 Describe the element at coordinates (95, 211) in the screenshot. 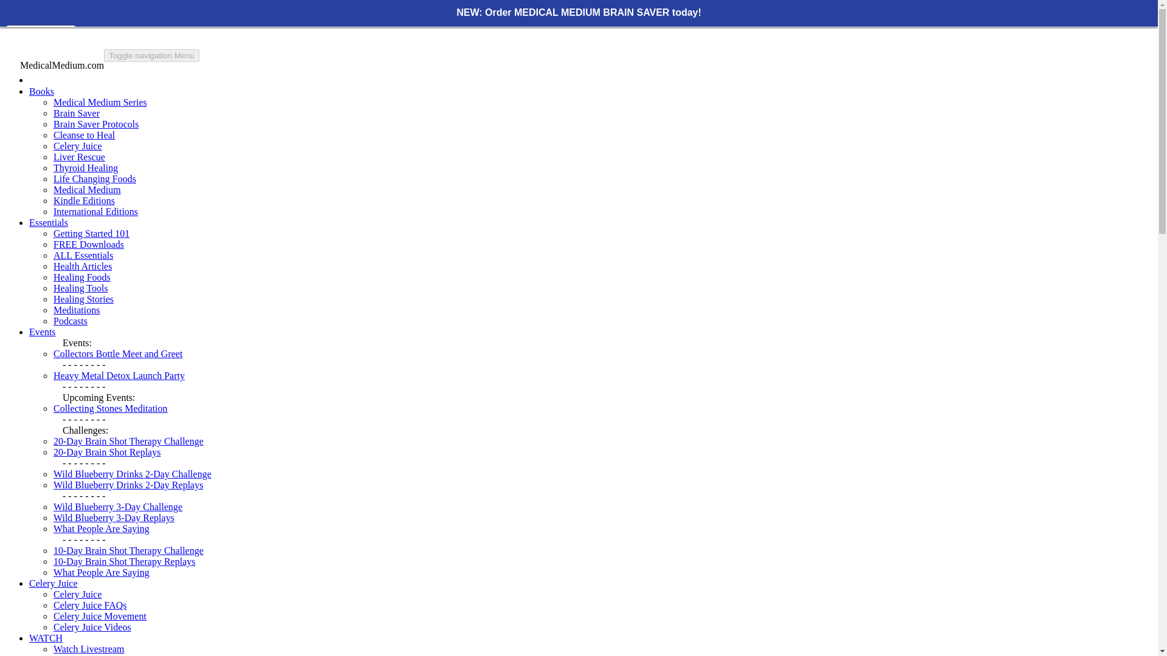

I see `International Editions` at that location.